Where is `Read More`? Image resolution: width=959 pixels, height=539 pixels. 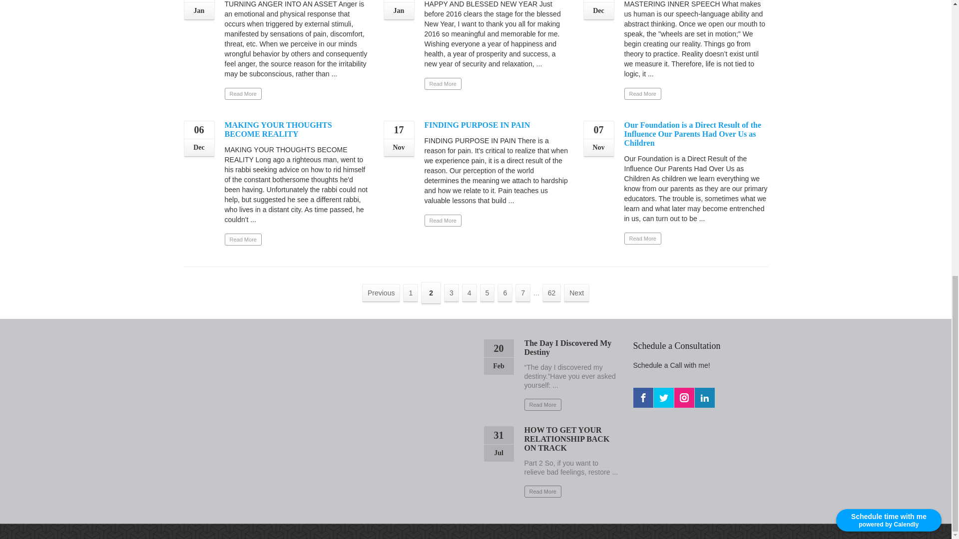 Read More is located at coordinates (443, 84).